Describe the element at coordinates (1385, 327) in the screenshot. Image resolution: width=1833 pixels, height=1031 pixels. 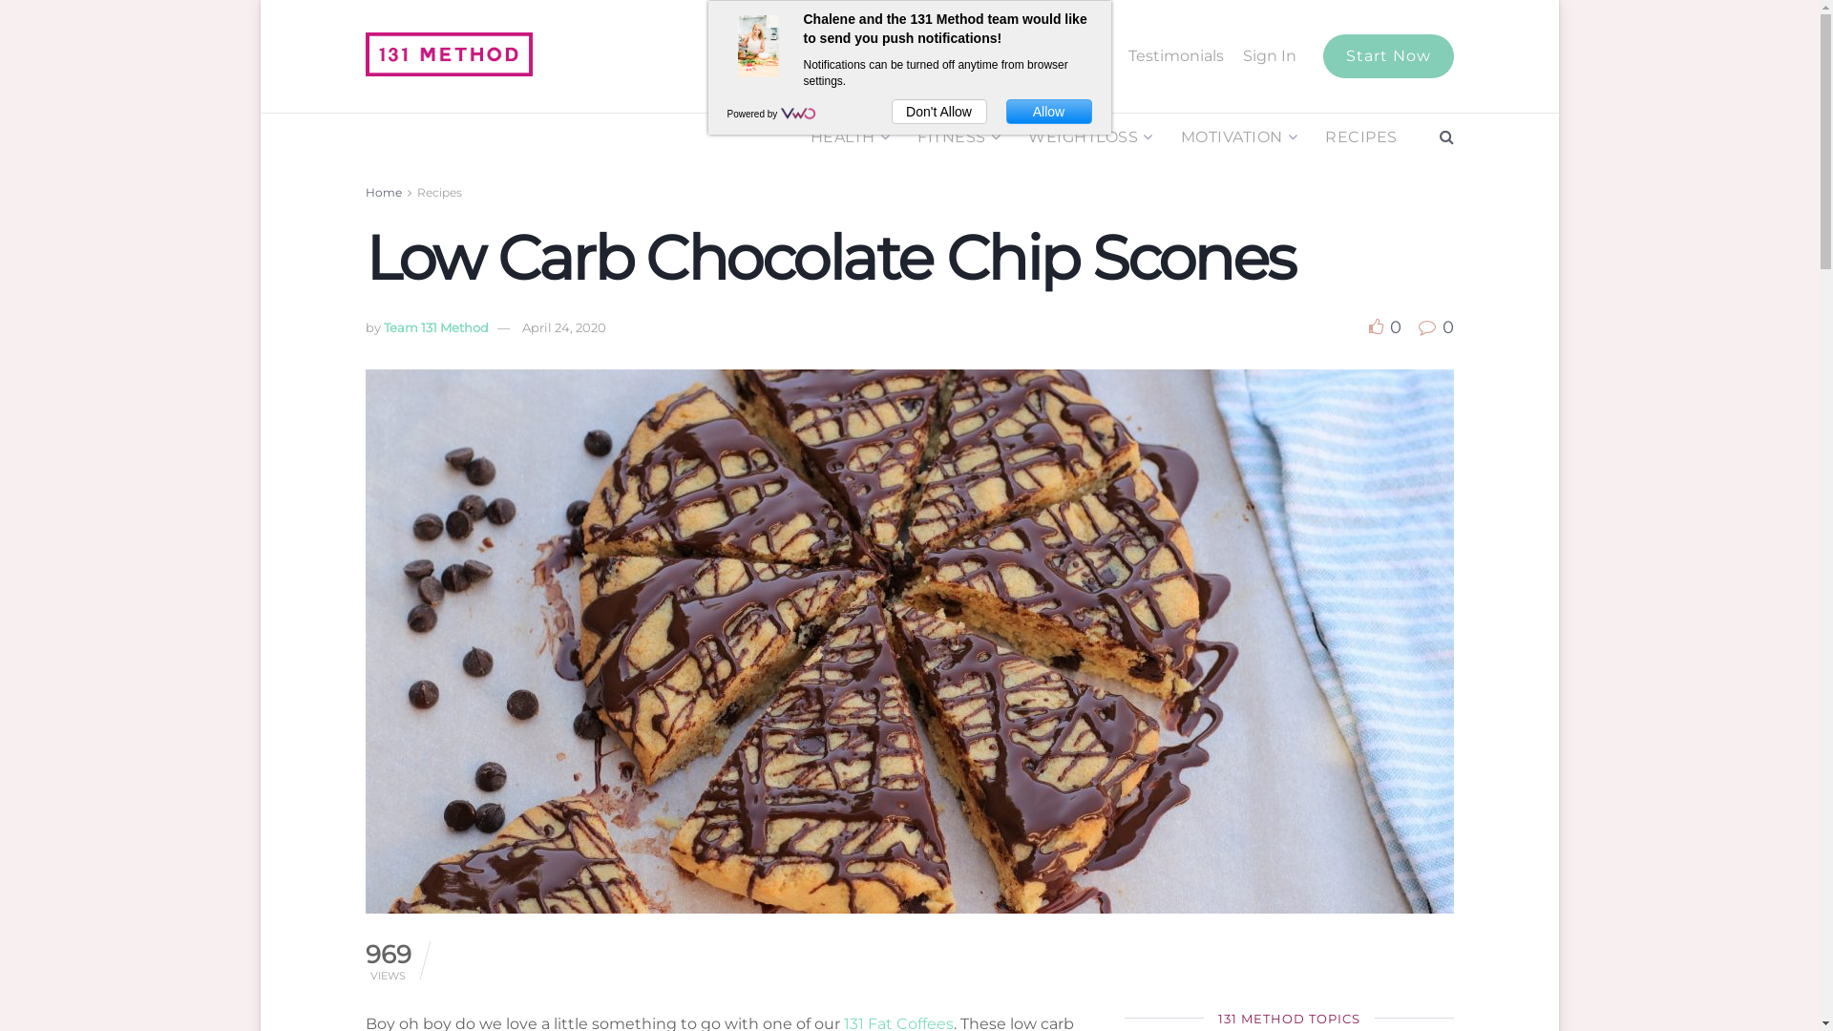
I see `0` at that location.